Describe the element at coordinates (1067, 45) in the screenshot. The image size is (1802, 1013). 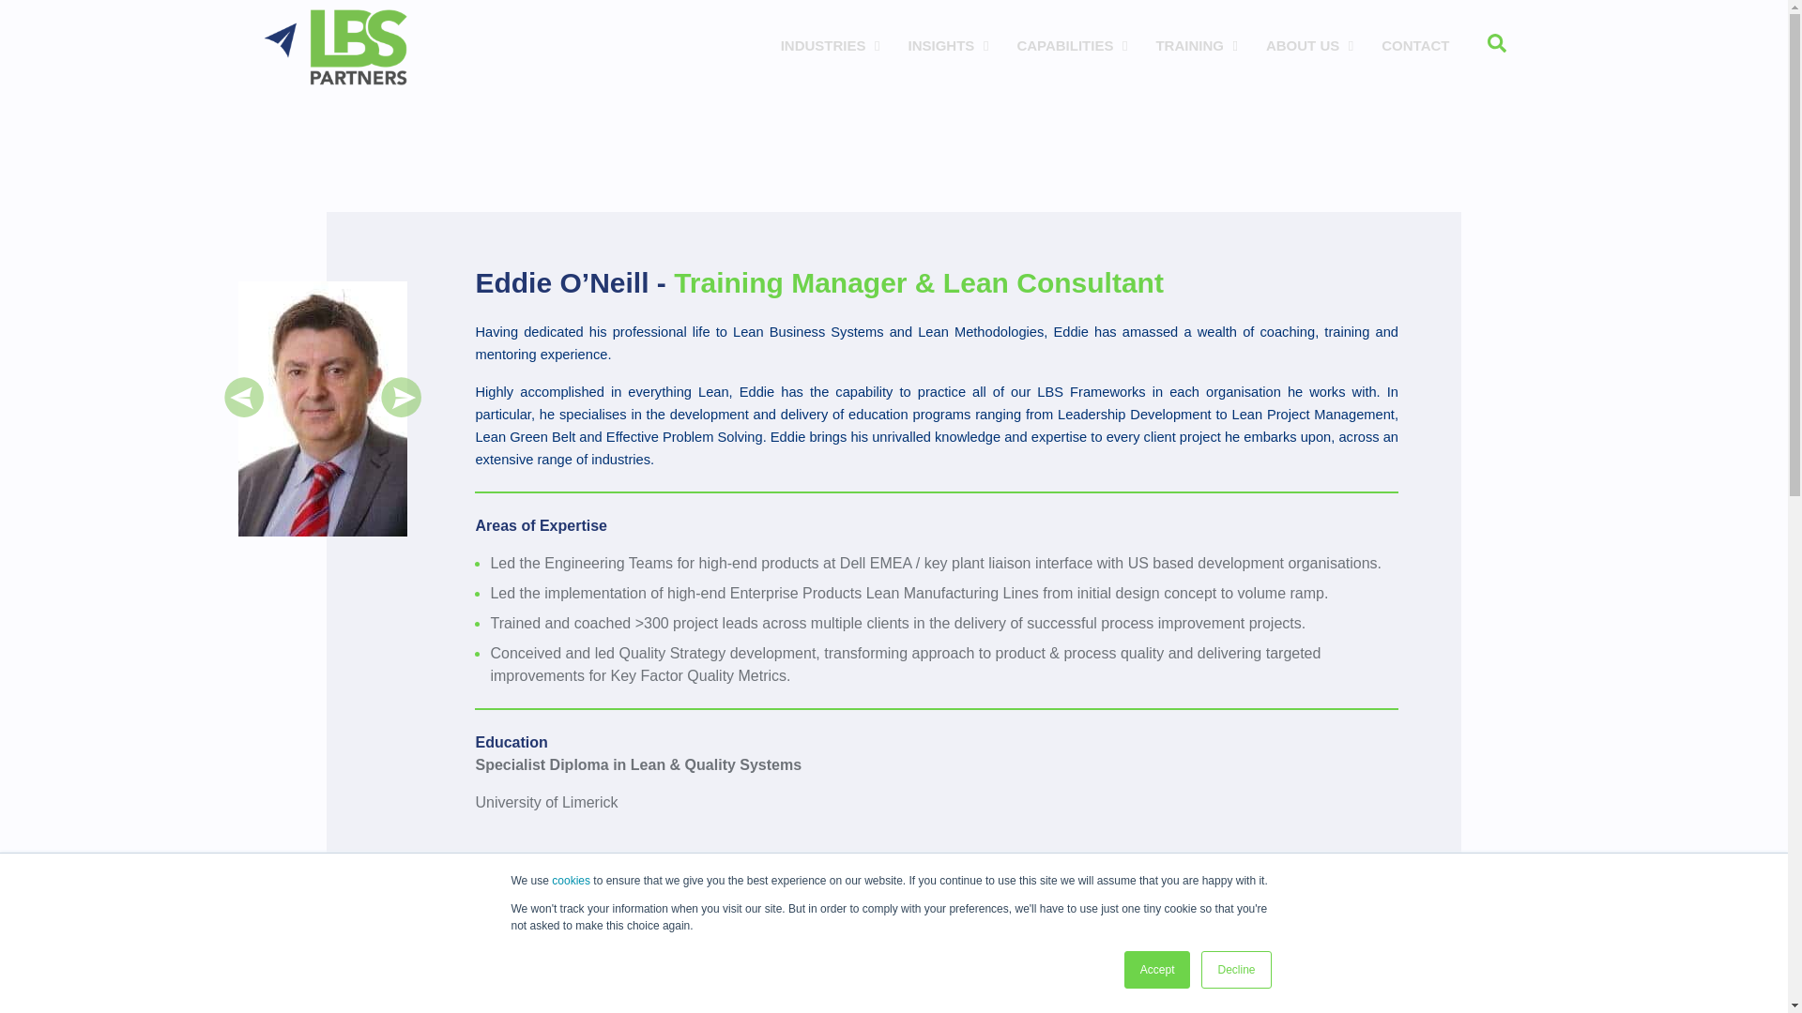
I see `Gerry Shaw` at that location.